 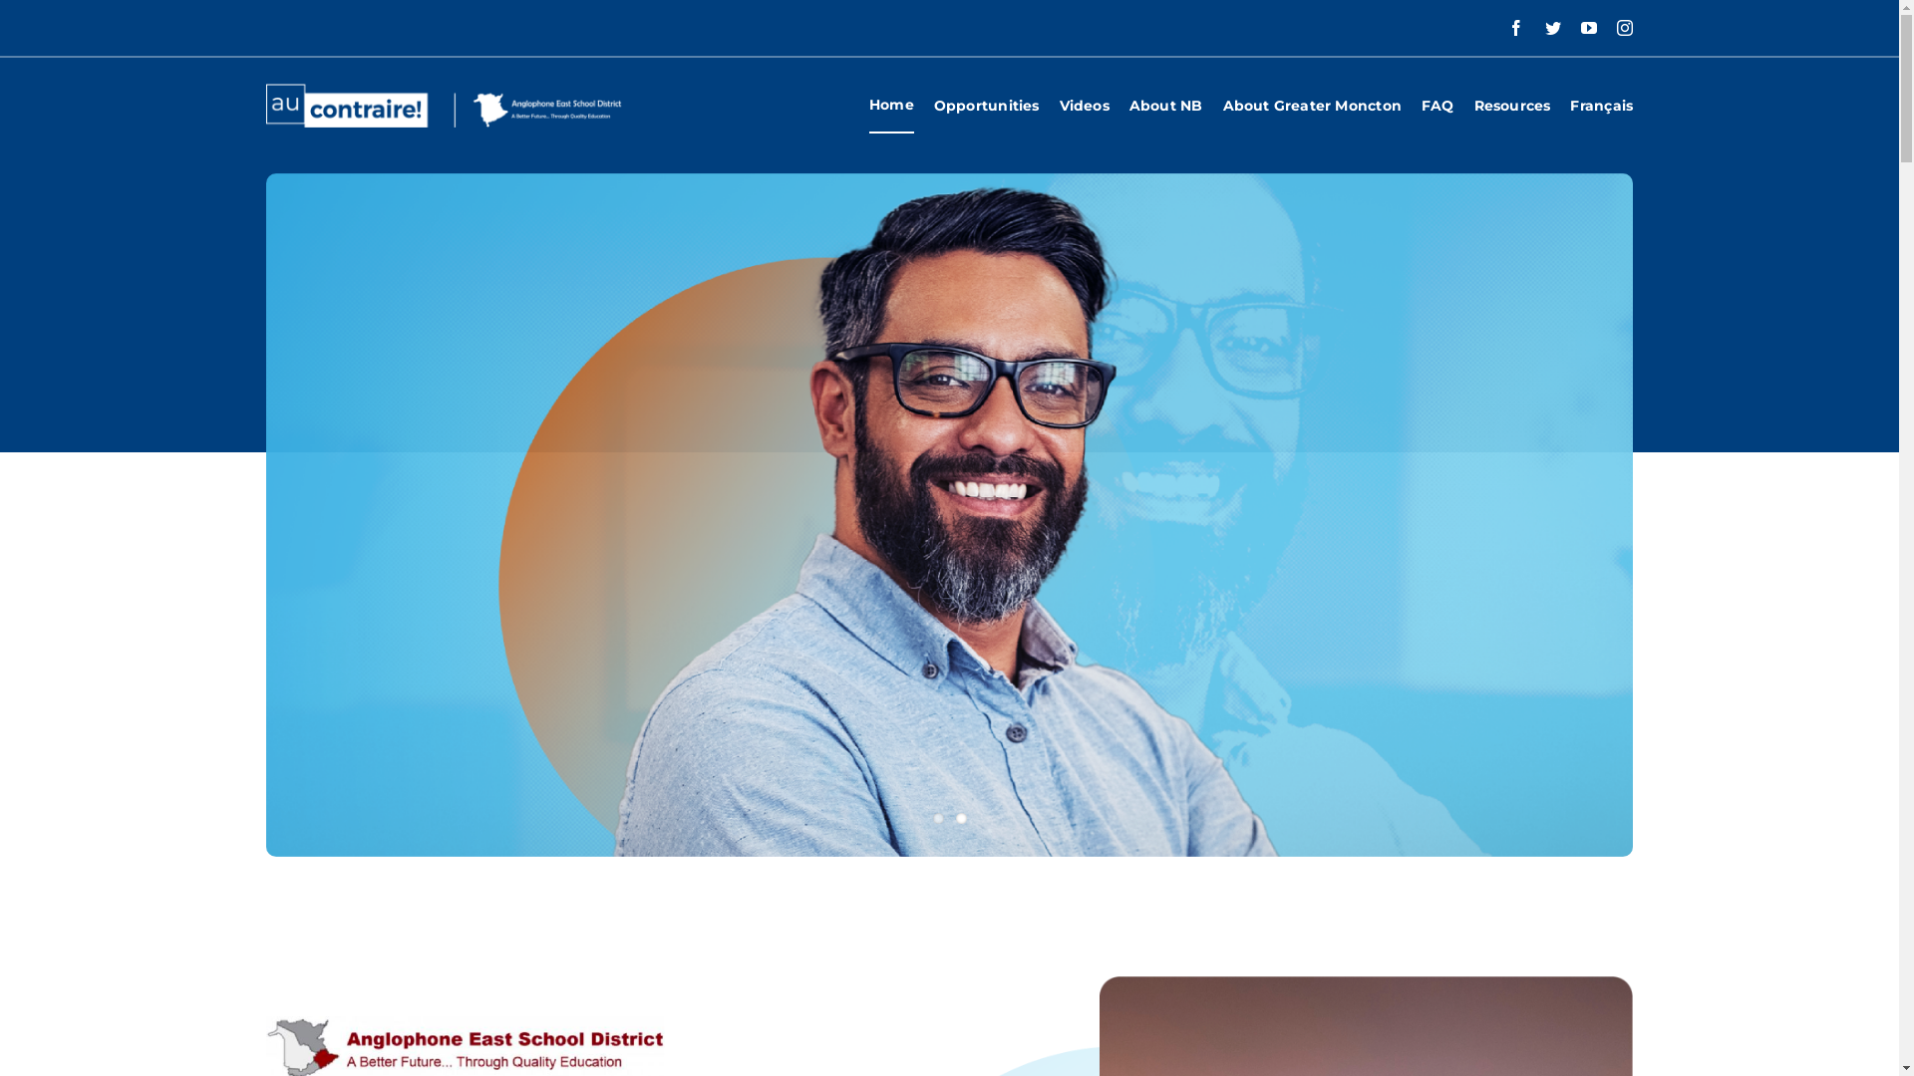 I want to click on 1, so click(x=939, y=819).